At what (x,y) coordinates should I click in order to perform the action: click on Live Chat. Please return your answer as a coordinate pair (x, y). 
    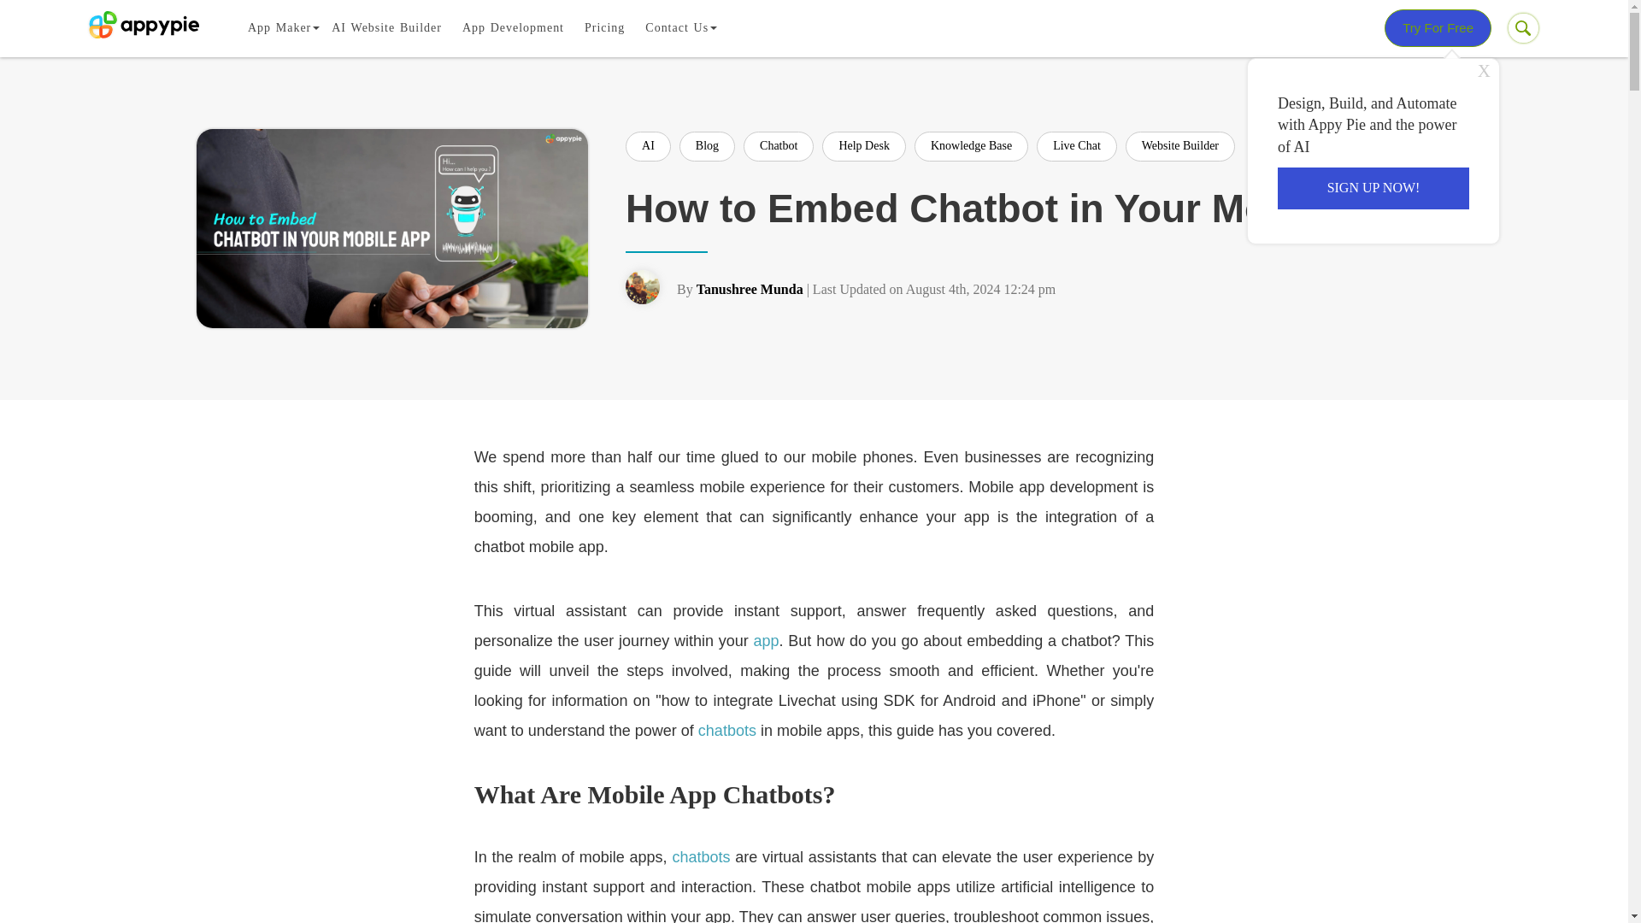
    Looking at the image, I should click on (1077, 147).